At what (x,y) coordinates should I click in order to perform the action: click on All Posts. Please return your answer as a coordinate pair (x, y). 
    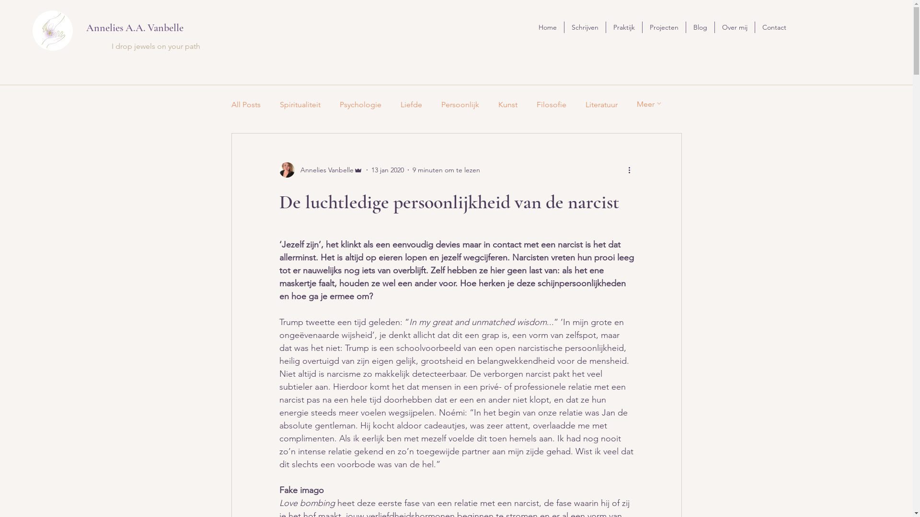
    Looking at the image, I should click on (245, 104).